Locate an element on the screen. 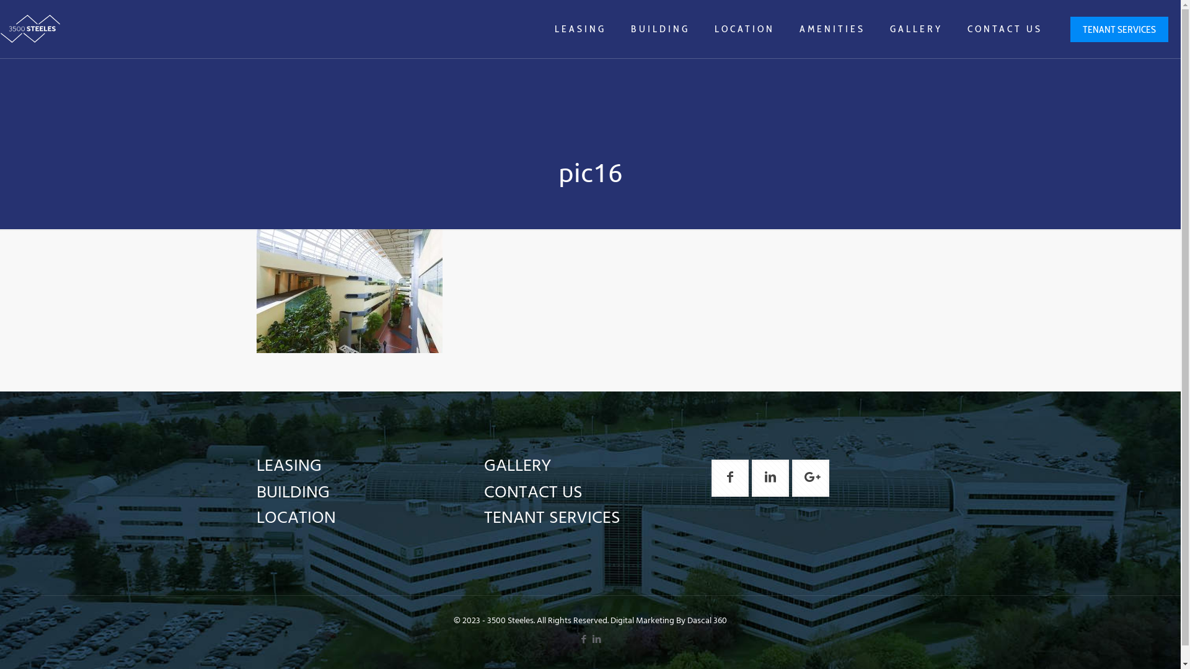 The image size is (1190, 669). LEASING is located at coordinates (289, 466).